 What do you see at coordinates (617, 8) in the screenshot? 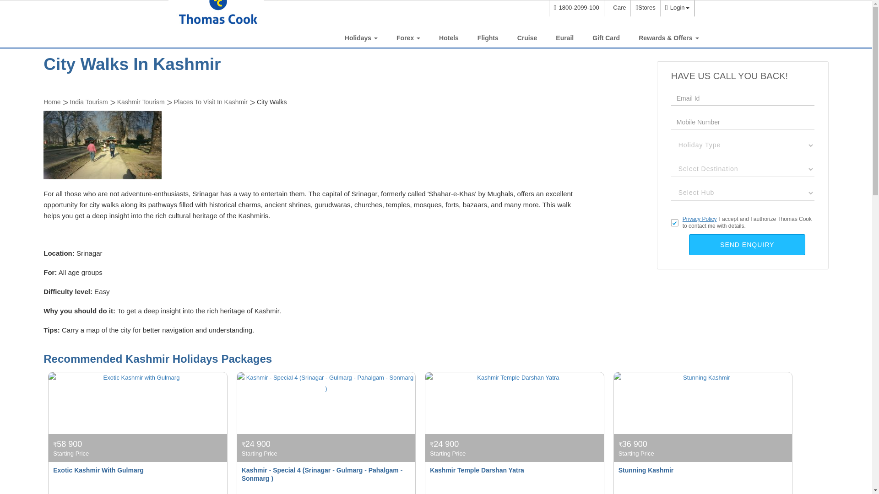
I see `Care` at bounding box center [617, 8].